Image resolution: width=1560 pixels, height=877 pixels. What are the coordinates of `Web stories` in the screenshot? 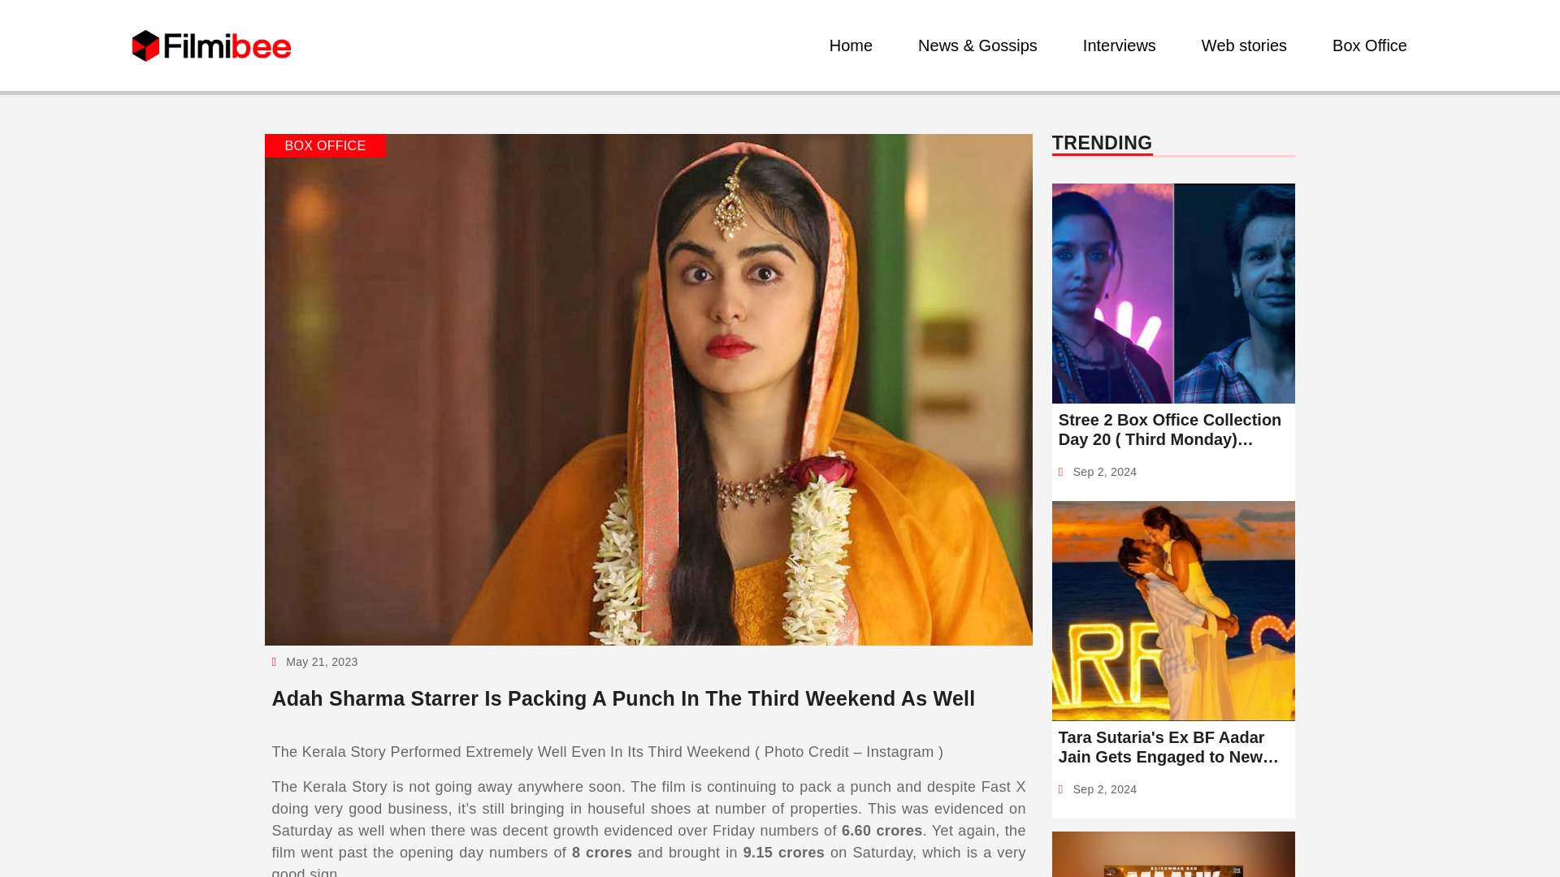 It's located at (1243, 45).